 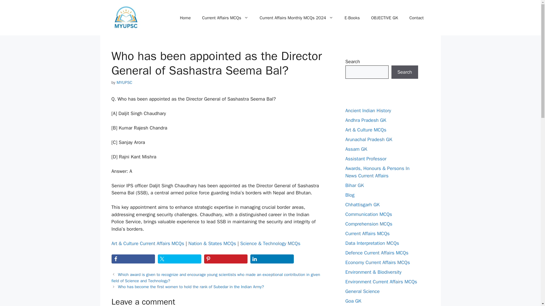 What do you see at coordinates (124, 82) in the screenshot?
I see `View all posts by MYUPSC` at bounding box center [124, 82].